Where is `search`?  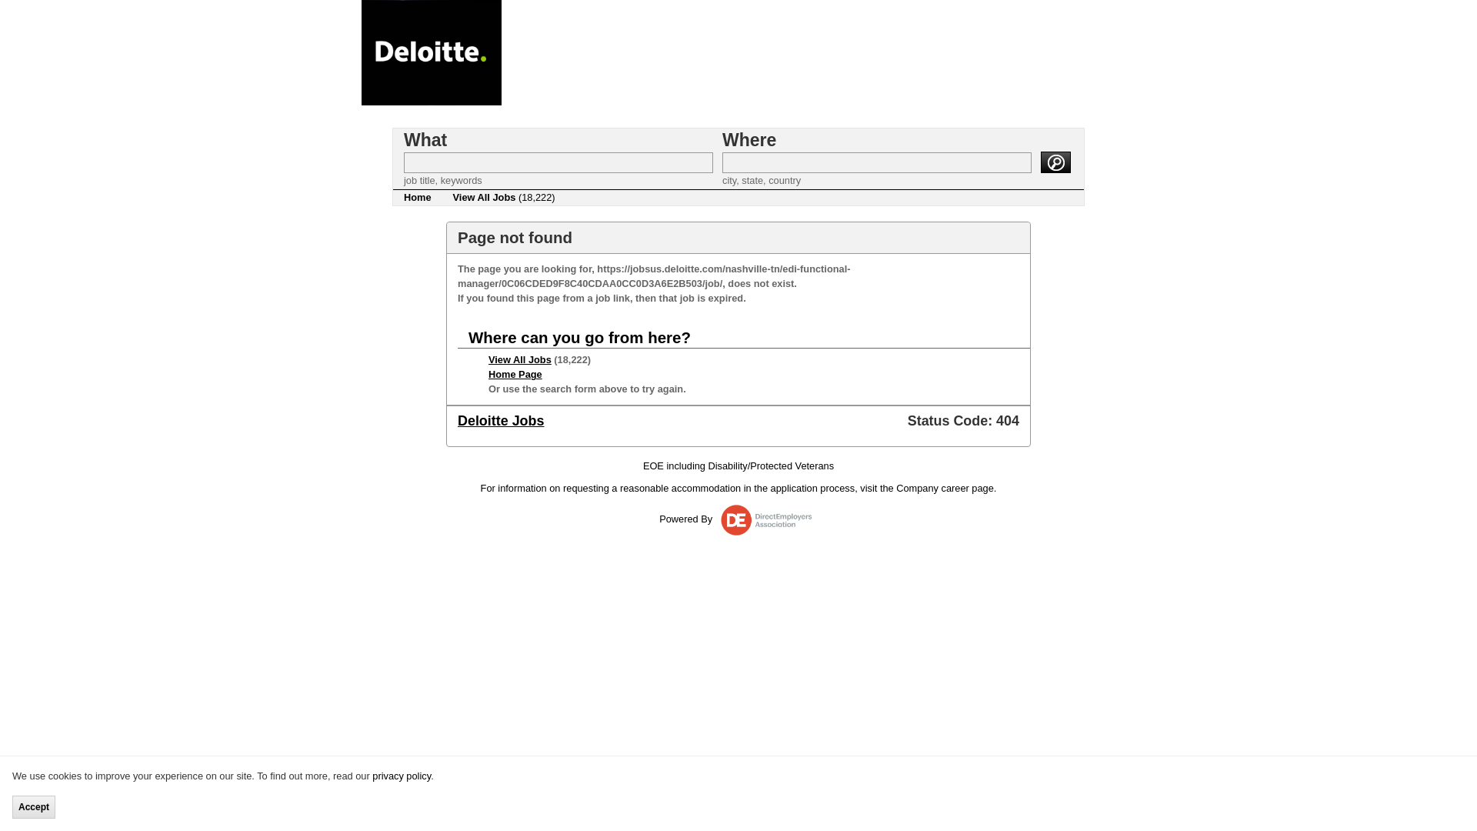 search is located at coordinates (1055, 161).